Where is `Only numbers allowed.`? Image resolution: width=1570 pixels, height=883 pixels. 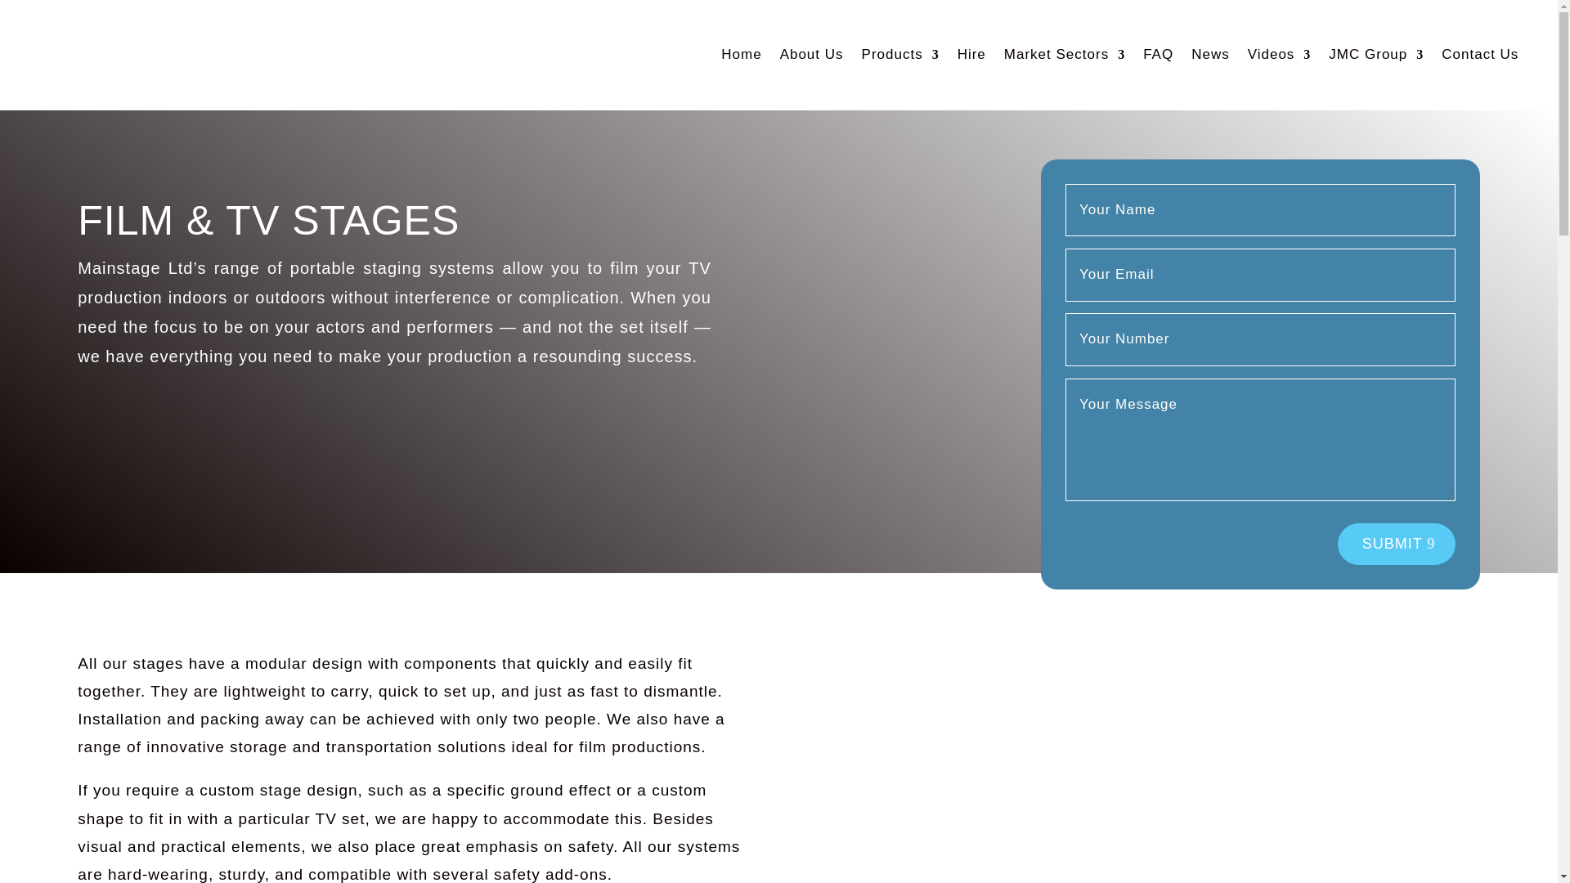 Only numbers allowed. is located at coordinates (1260, 340).